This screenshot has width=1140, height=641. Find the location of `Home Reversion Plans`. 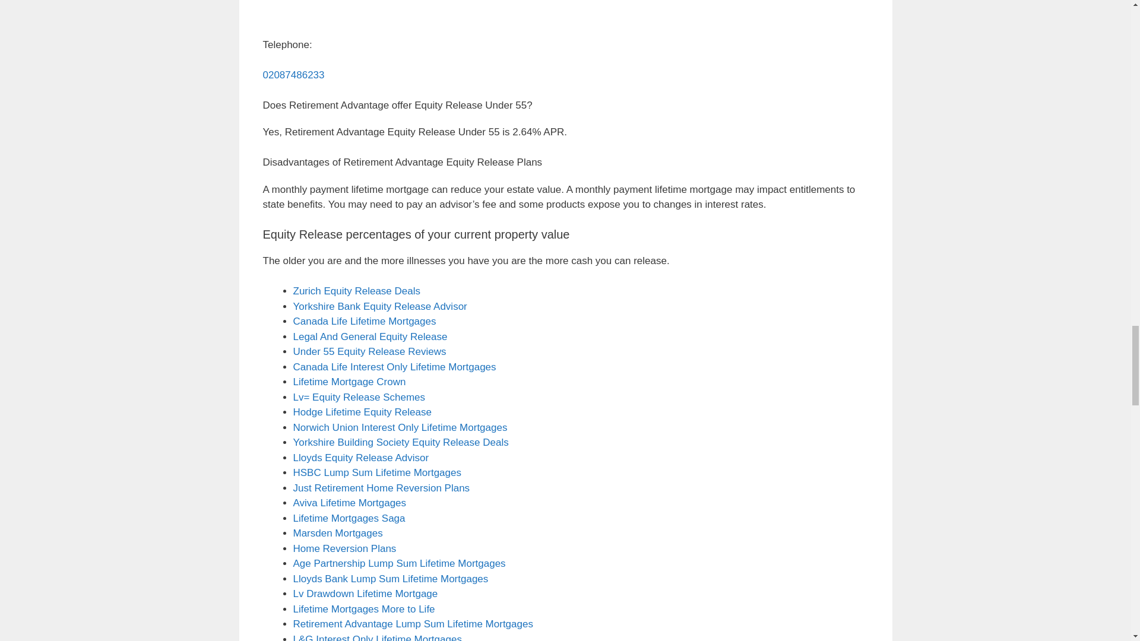

Home Reversion Plans is located at coordinates (344, 548).